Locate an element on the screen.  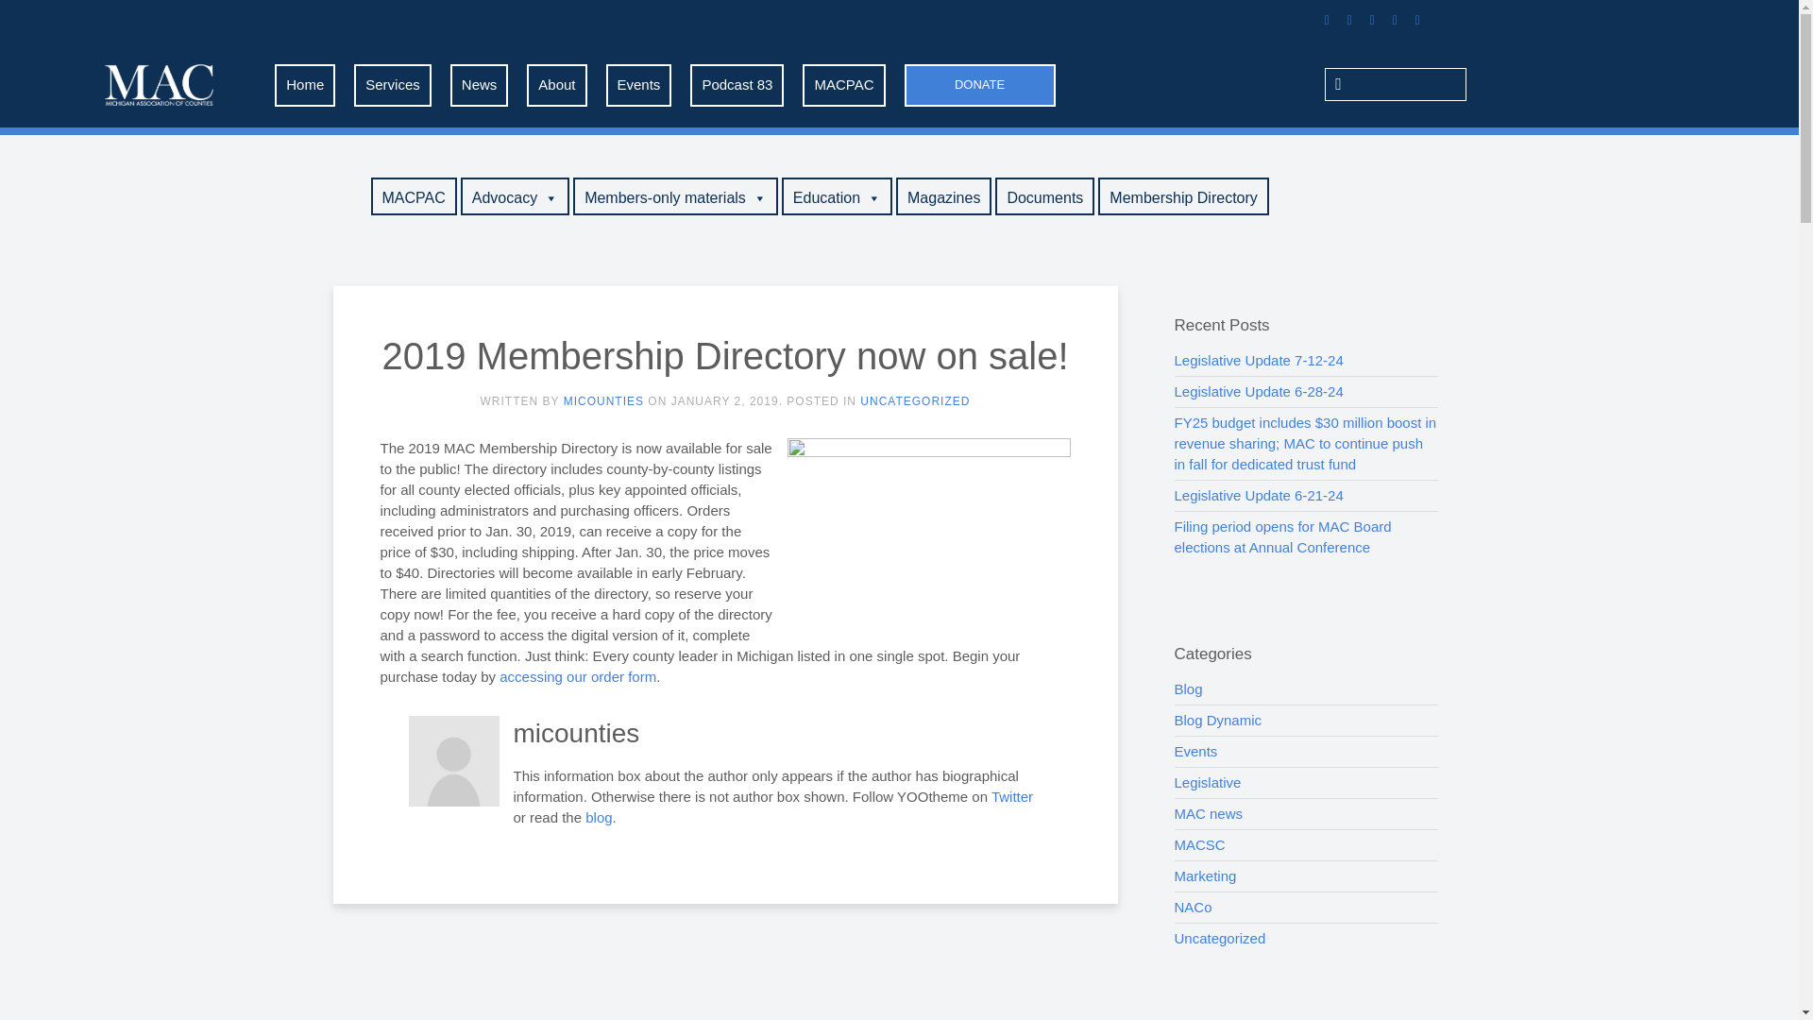
Services is located at coordinates (392, 85).